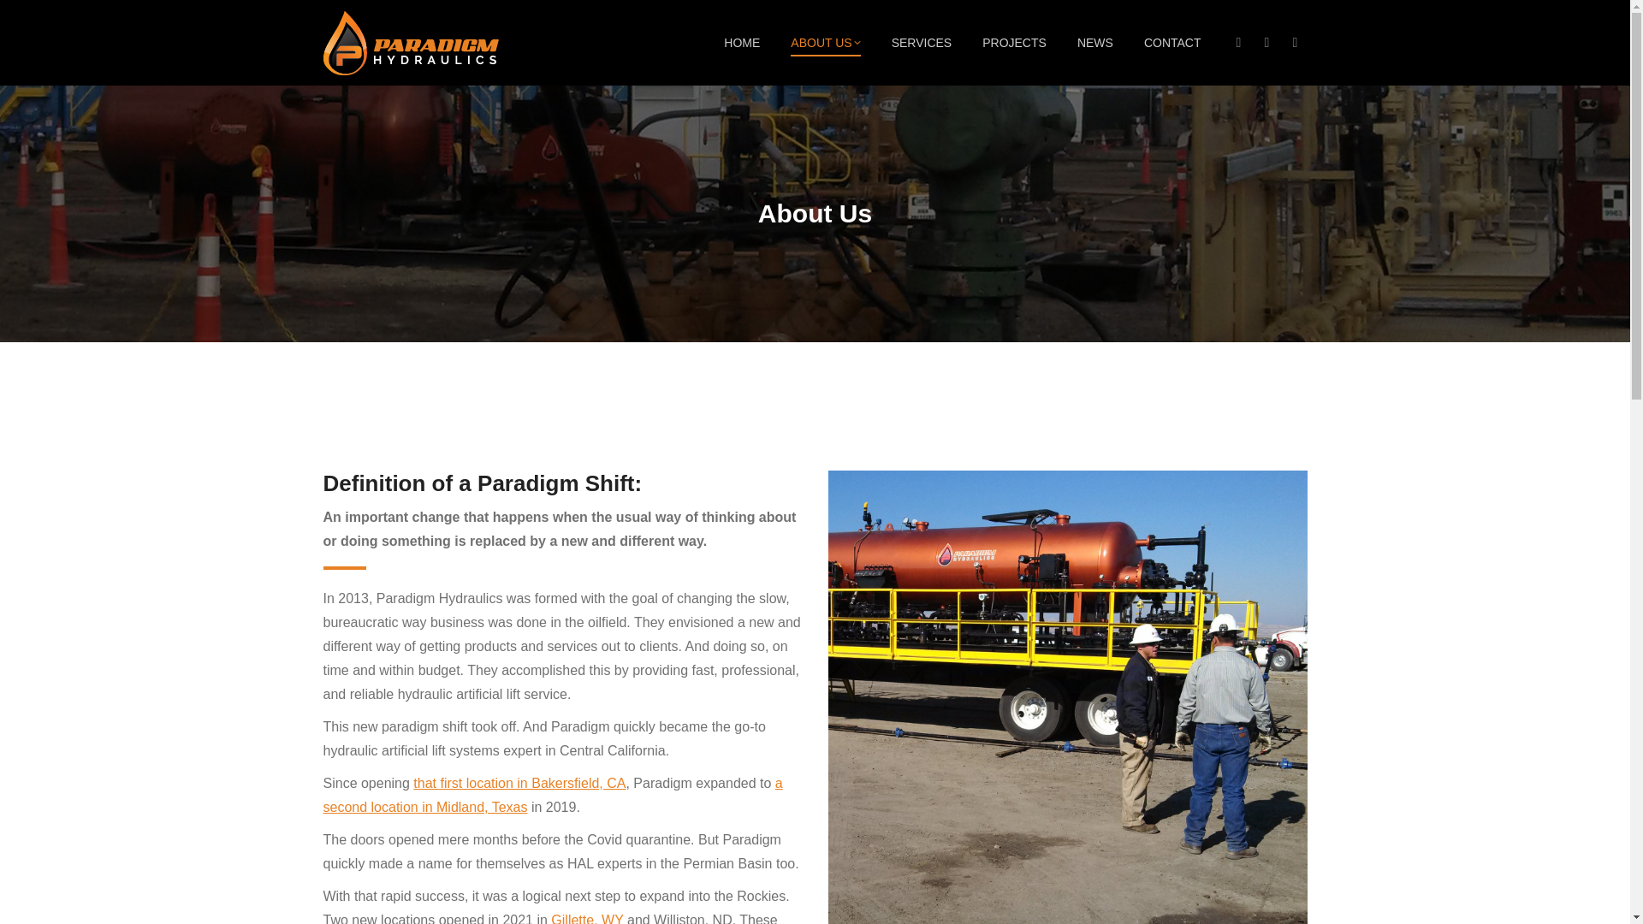  Describe the element at coordinates (553, 795) in the screenshot. I see `a second location in Midland, Texas` at that location.